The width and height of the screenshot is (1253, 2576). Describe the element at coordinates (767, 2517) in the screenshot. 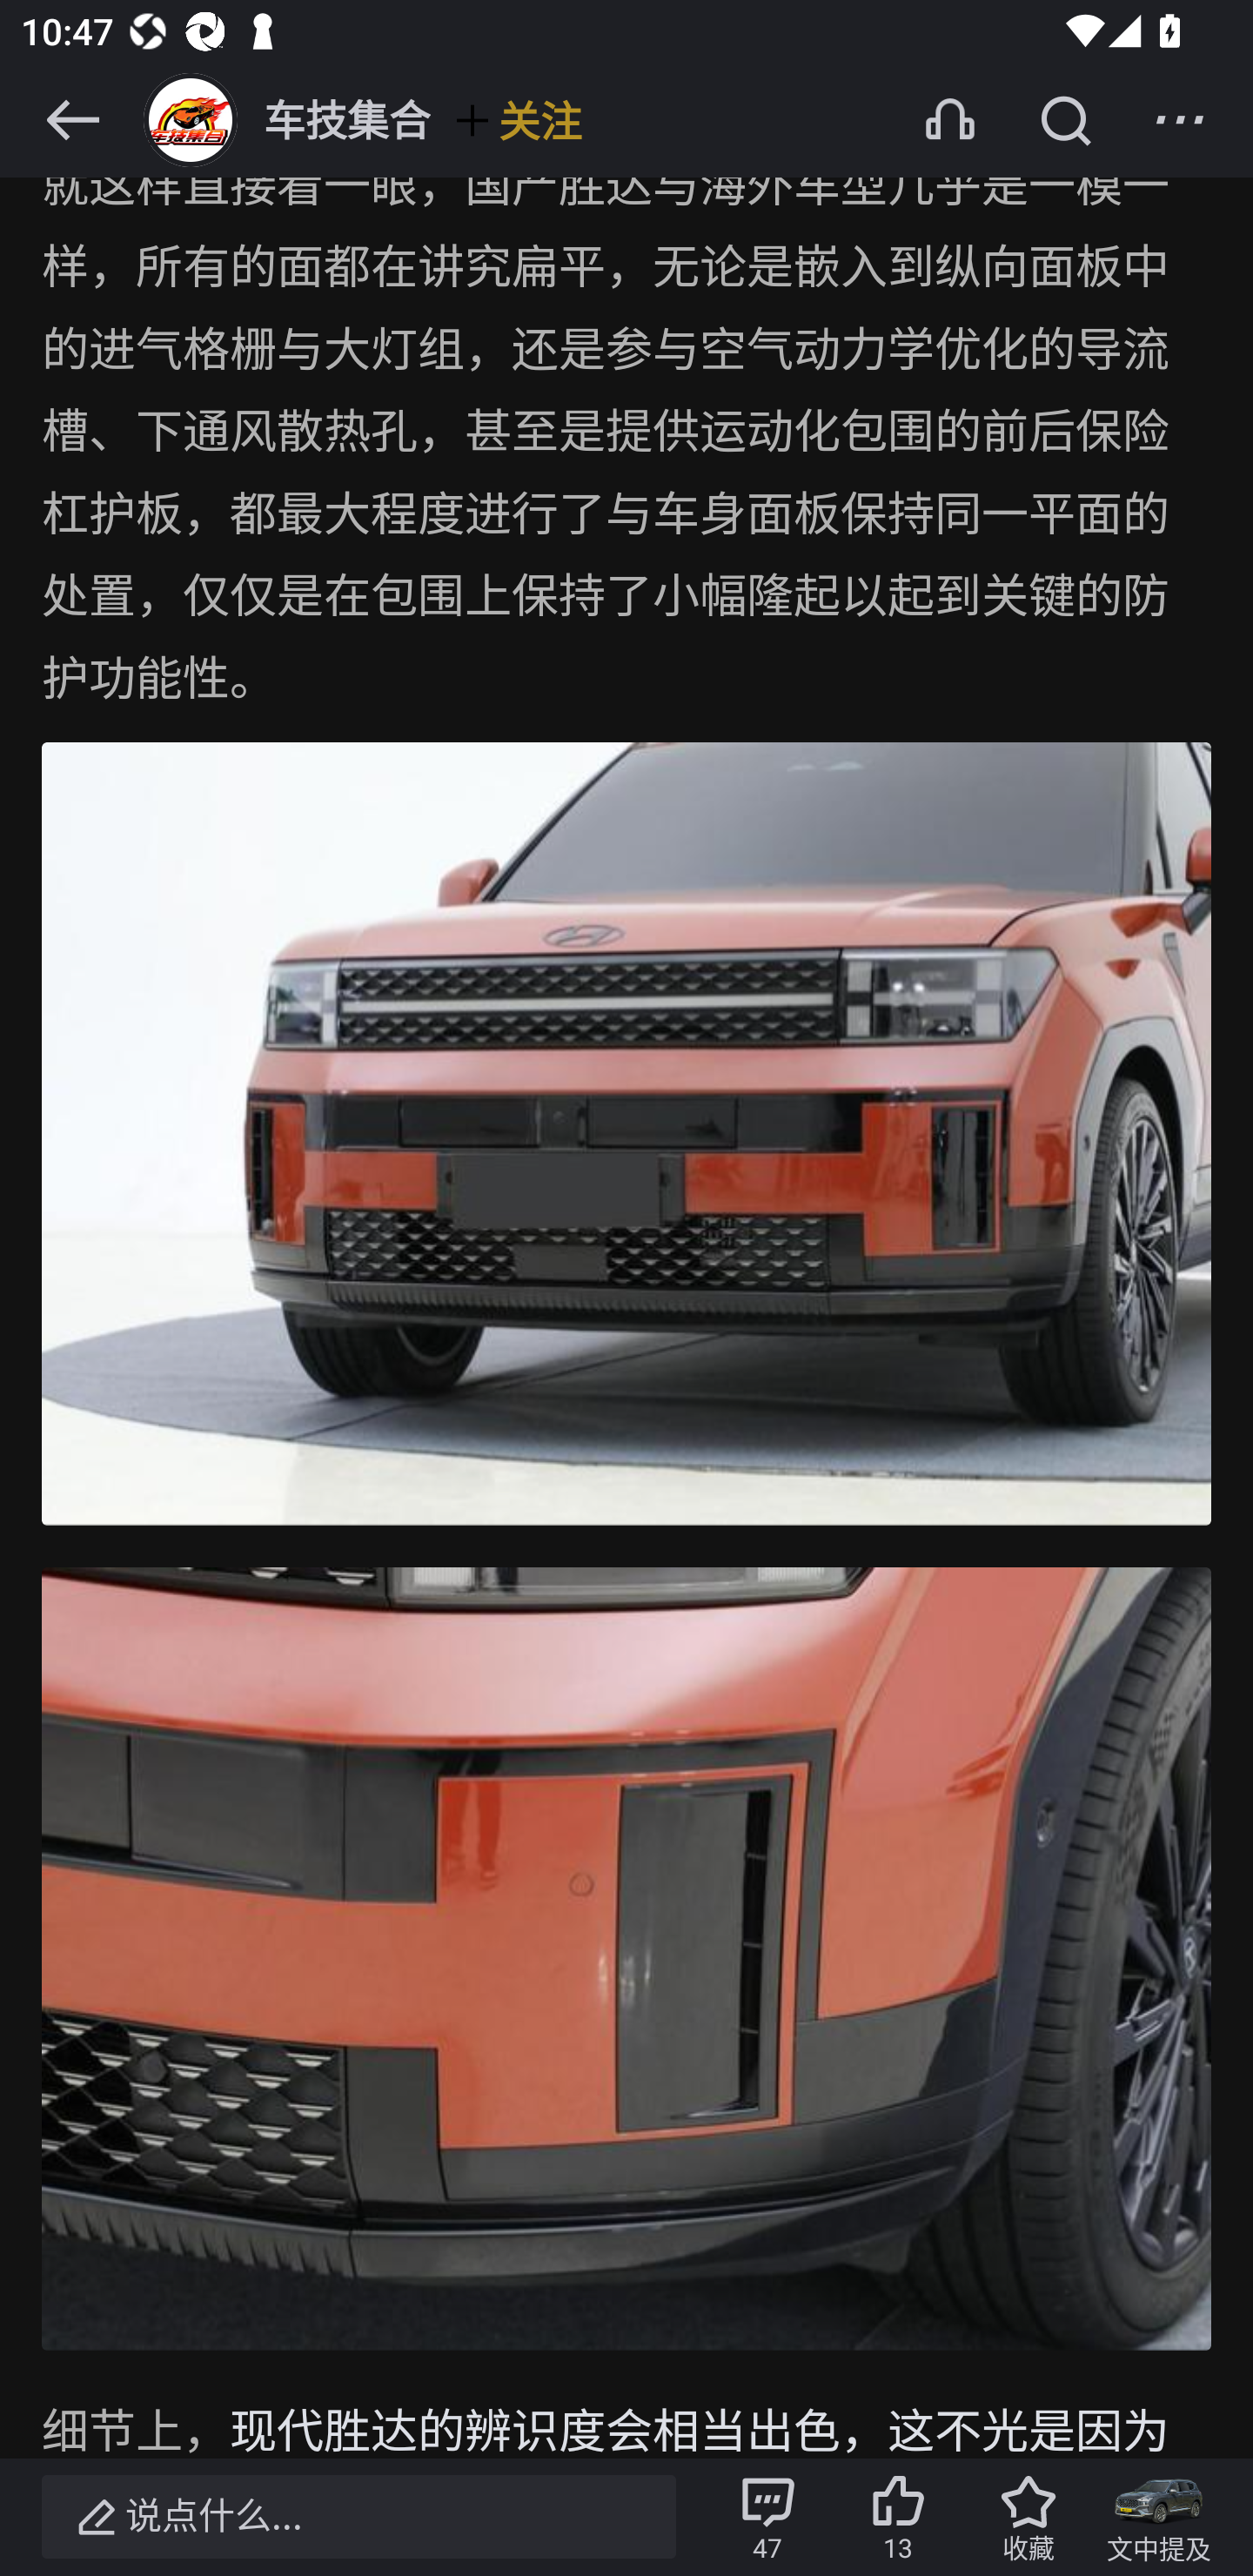

I see ` 47` at that location.